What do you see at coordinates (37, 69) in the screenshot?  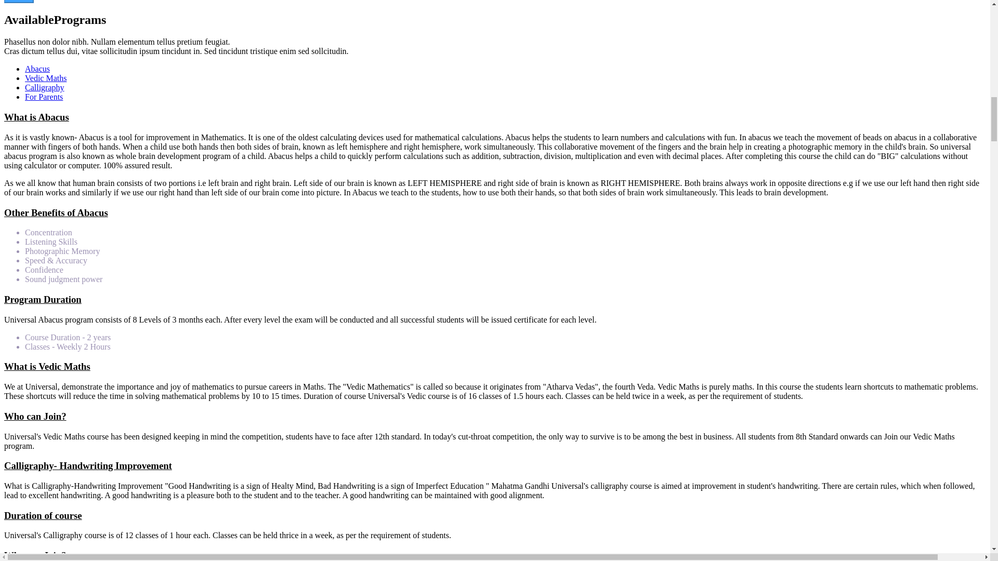 I see `Abacus` at bounding box center [37, 69].